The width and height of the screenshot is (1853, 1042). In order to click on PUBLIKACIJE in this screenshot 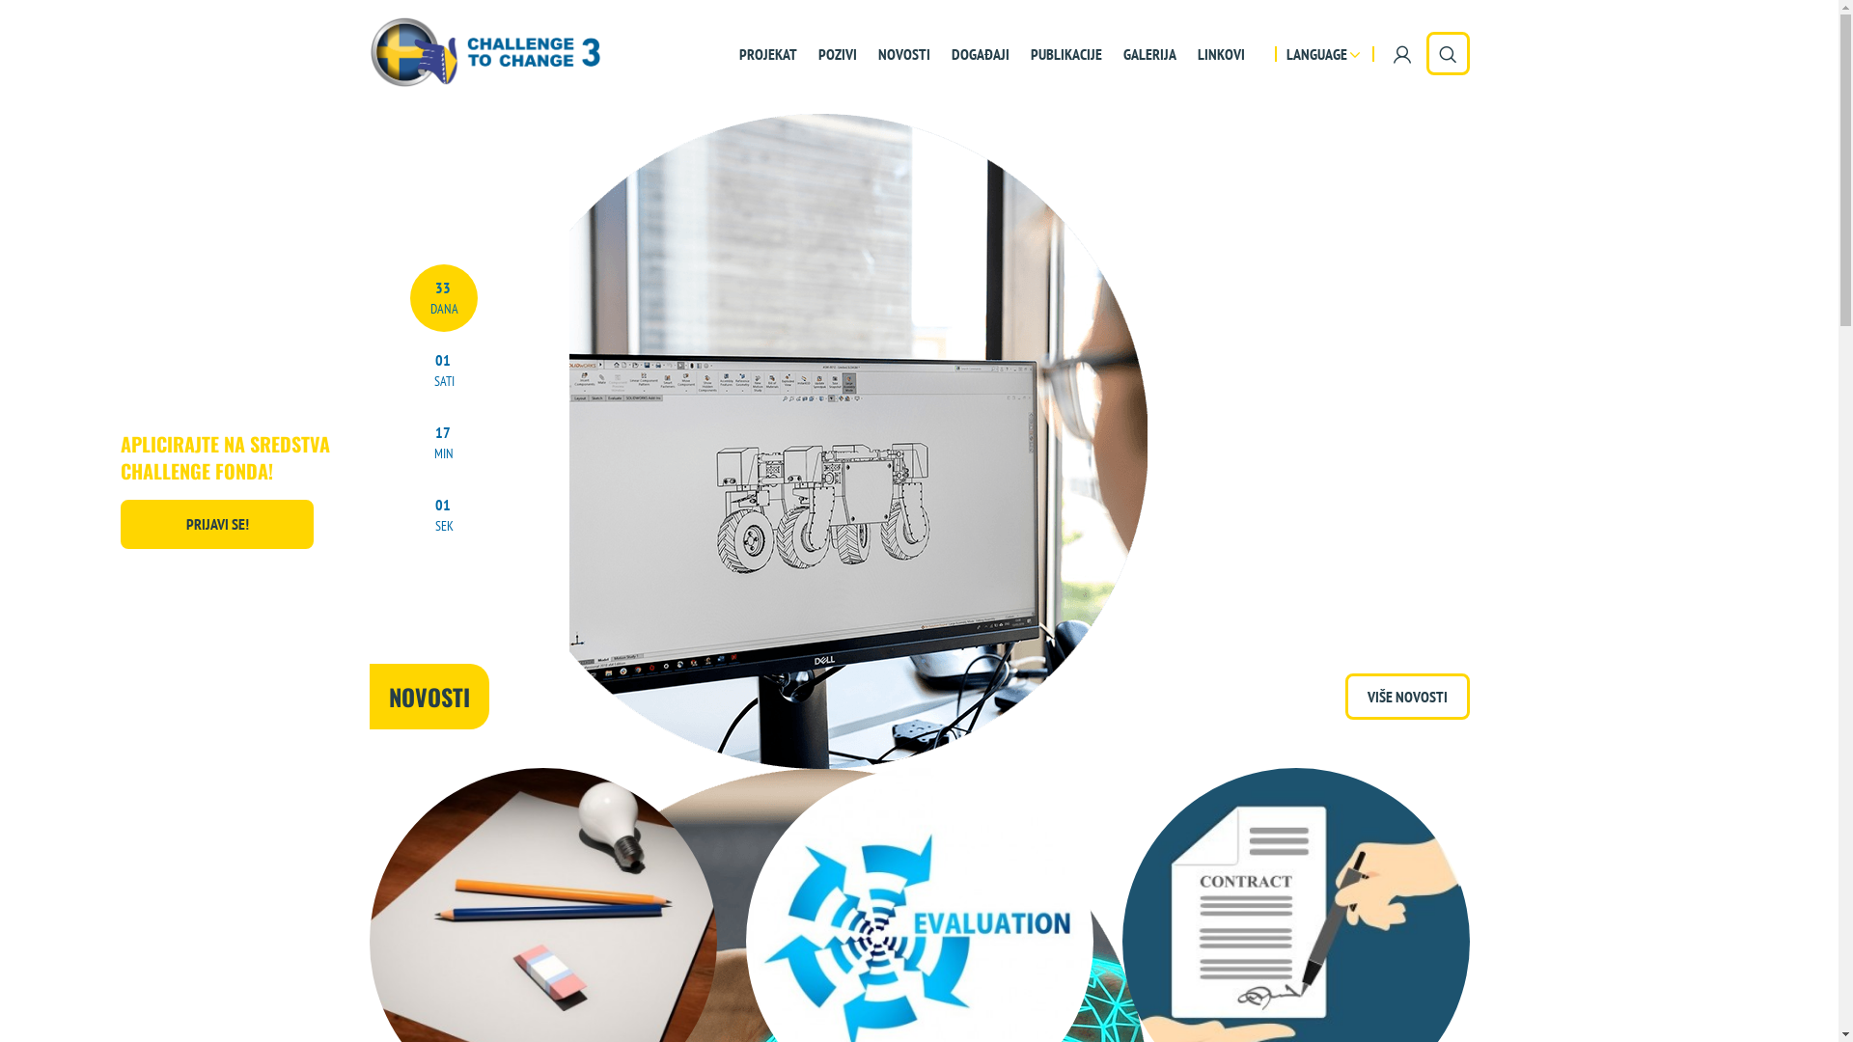, I will do `click(1065, 52)`.